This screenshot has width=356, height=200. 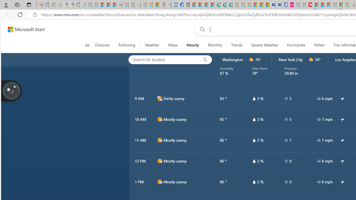 What do you see at coordinates (11, 90) in the screenshot?
I see `Join us in planting real trees to help our planet!` at bounding box center [11, 90].